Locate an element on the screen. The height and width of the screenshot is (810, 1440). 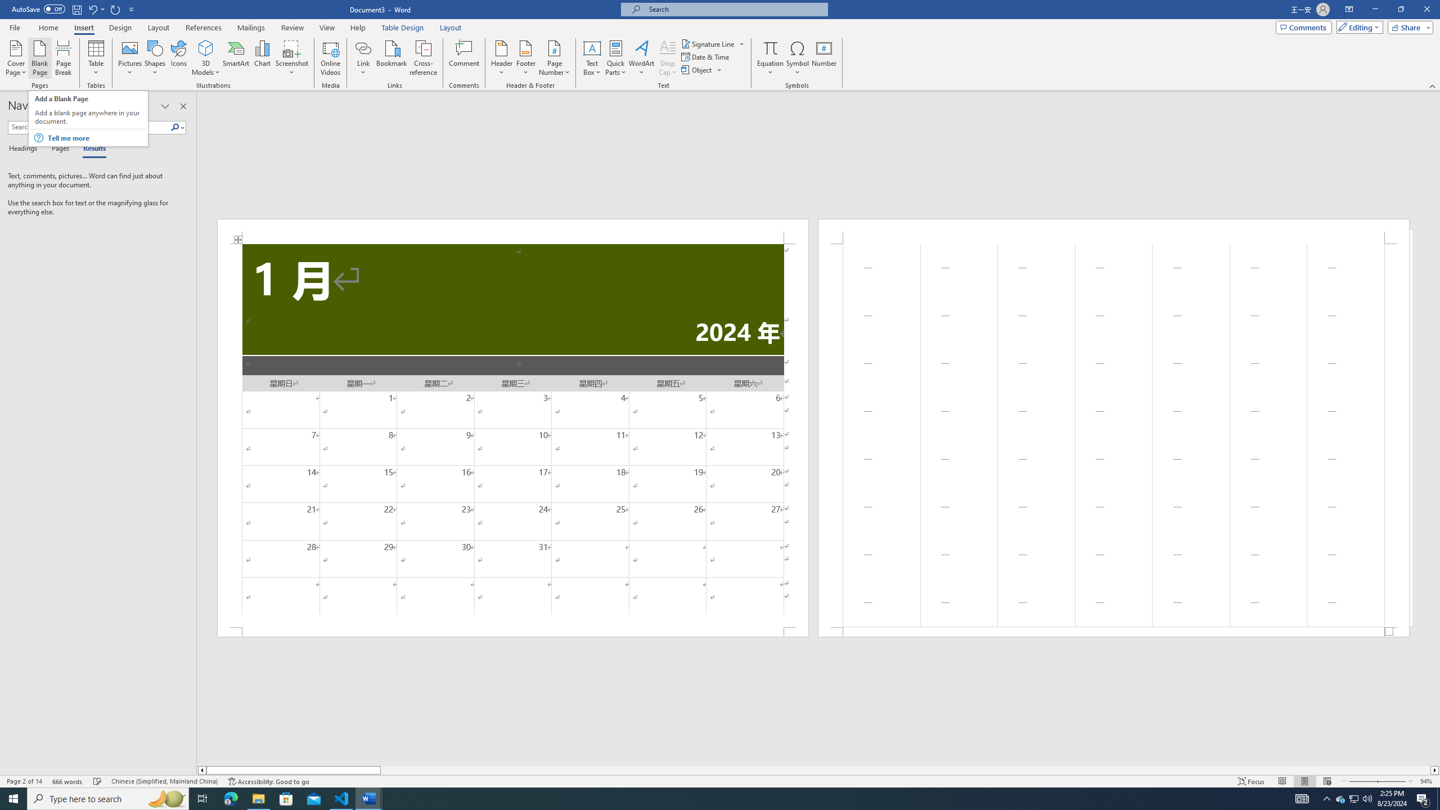
Number... is located at coordinates (824, 58).